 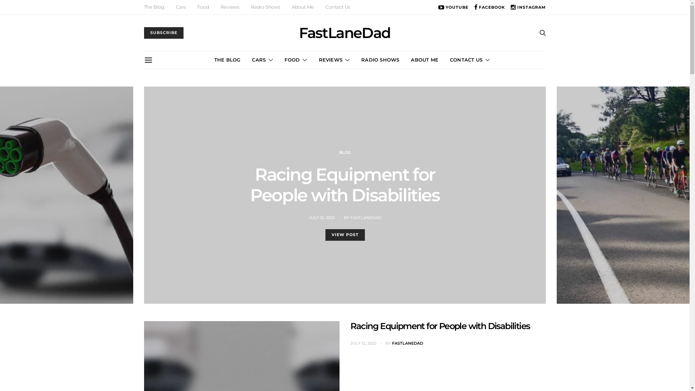 I want to click on Food, so click(x=203, y=7).